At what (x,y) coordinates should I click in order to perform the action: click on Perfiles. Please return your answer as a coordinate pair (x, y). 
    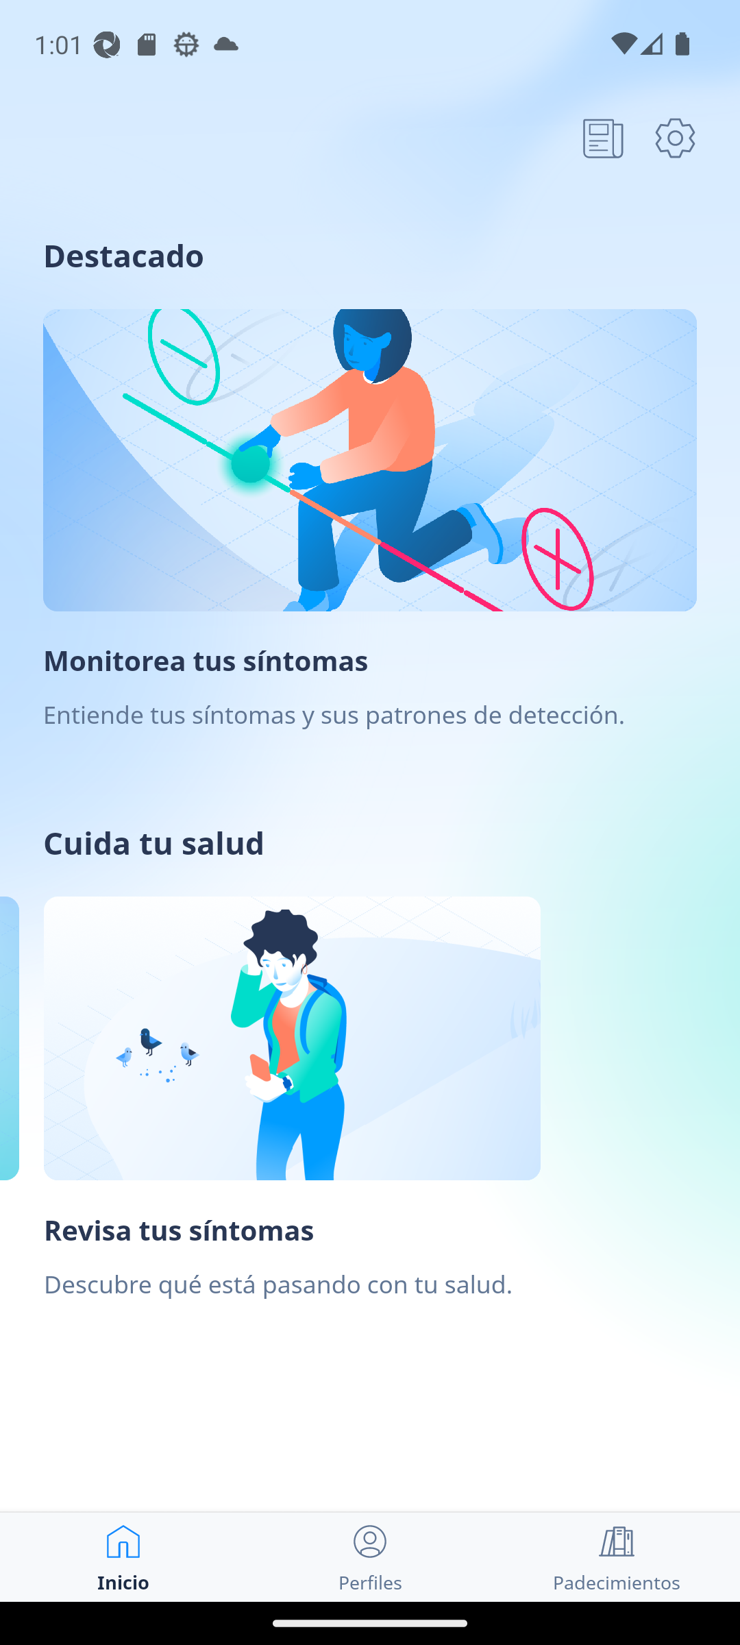
    Looking at the image, I should click on (370, 1557).